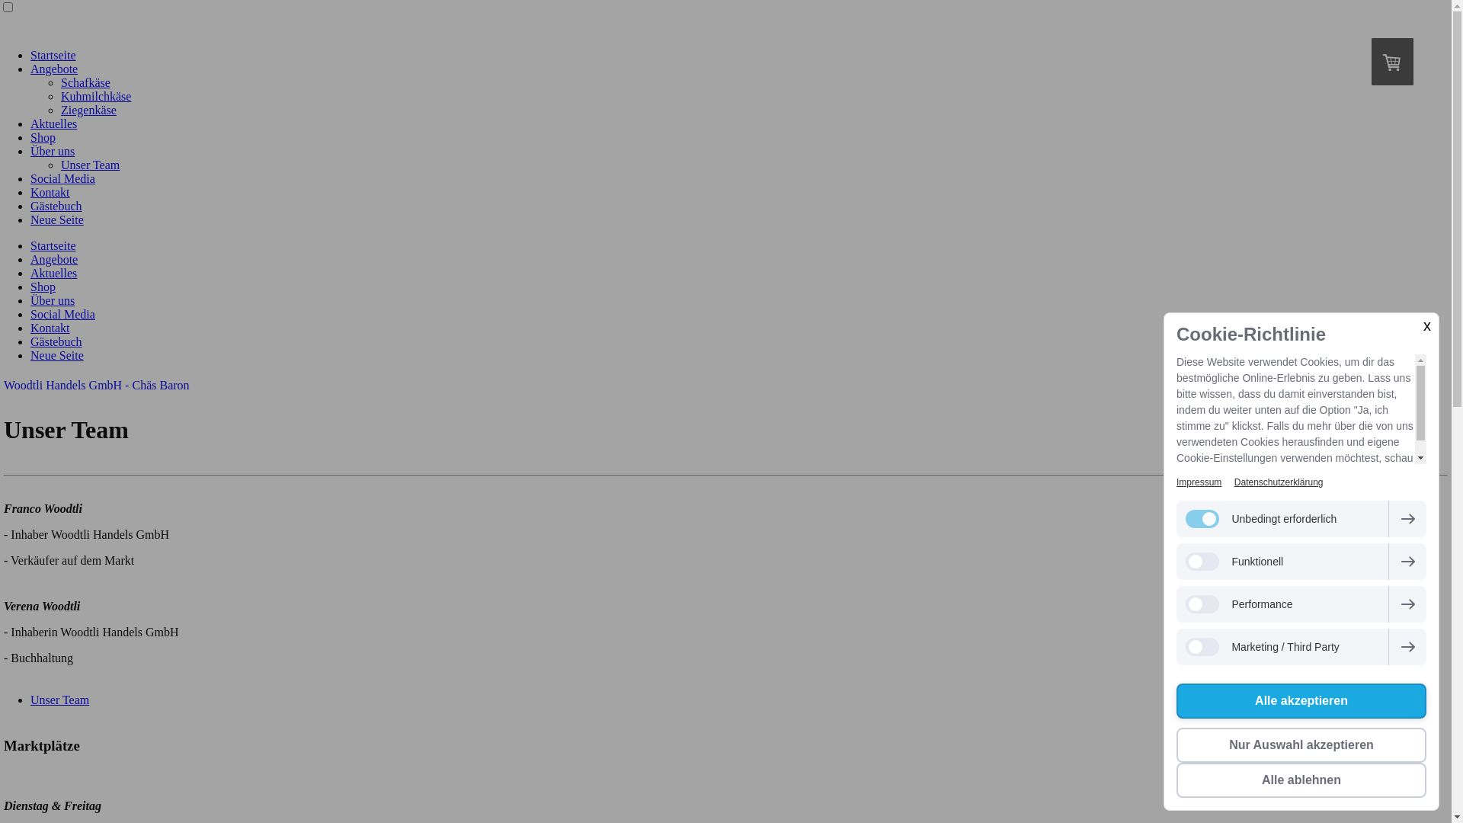  What do you see at coordinates (54, 259) in the screenshot?
I see `Angebote` at bounding box center [54, 259].